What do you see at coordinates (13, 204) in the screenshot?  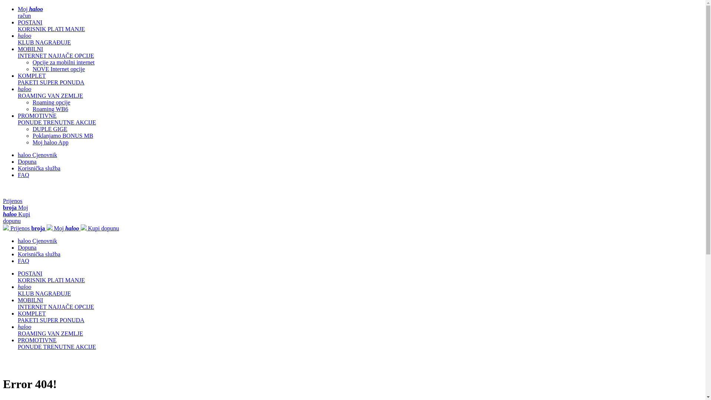 I see `Prijenos
broja` at bounding box center [13, 204].